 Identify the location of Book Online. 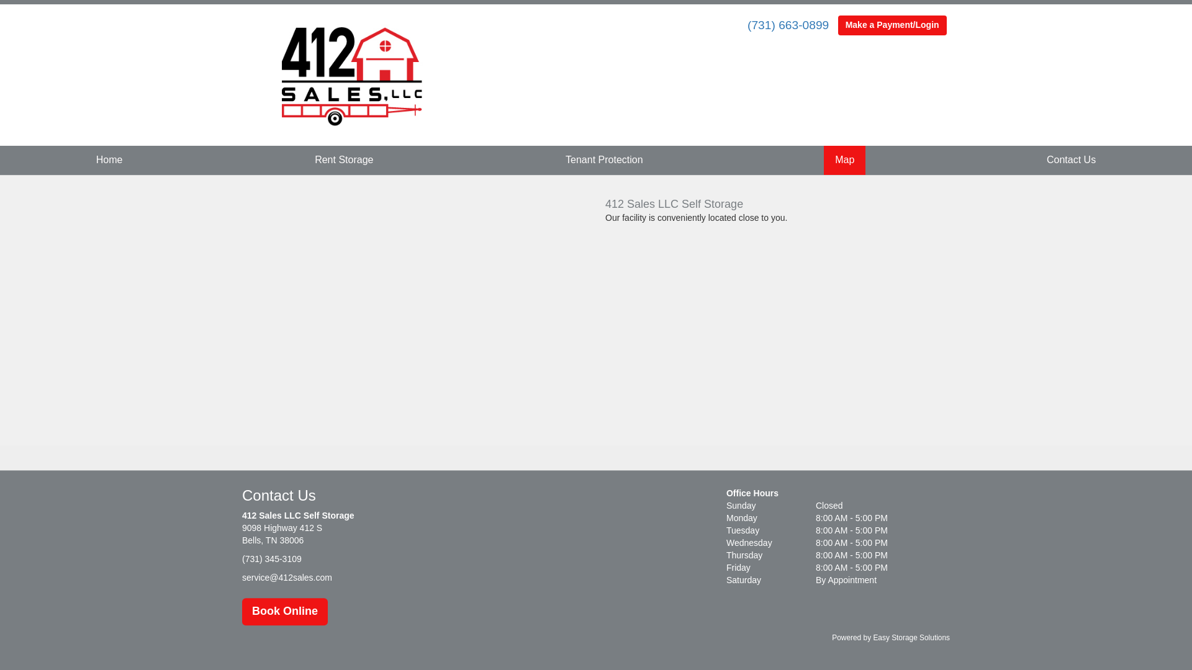
(285, 612).